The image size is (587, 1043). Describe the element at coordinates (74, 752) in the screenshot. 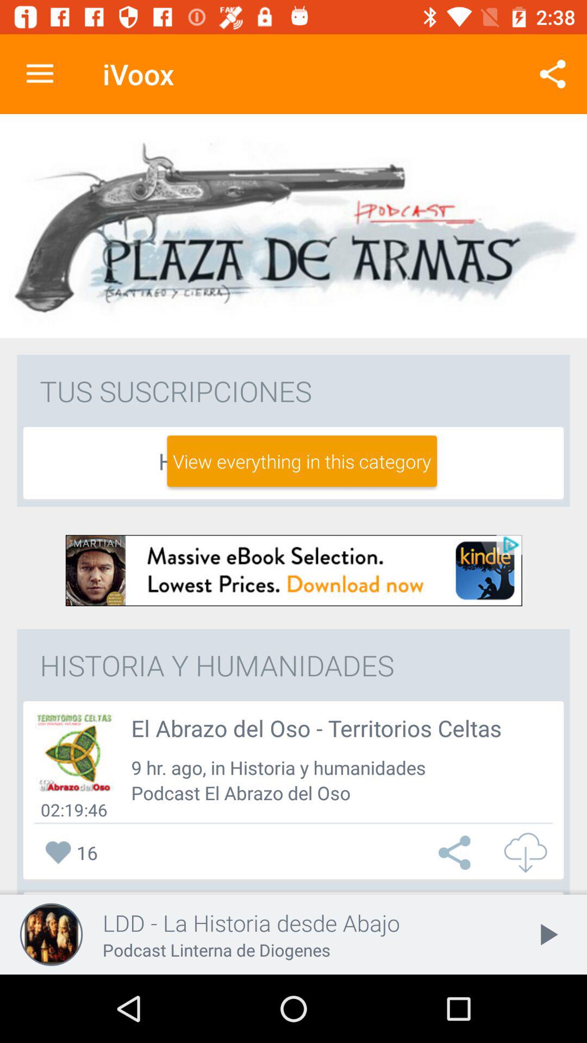

I see `click to hear podcast` at that location.